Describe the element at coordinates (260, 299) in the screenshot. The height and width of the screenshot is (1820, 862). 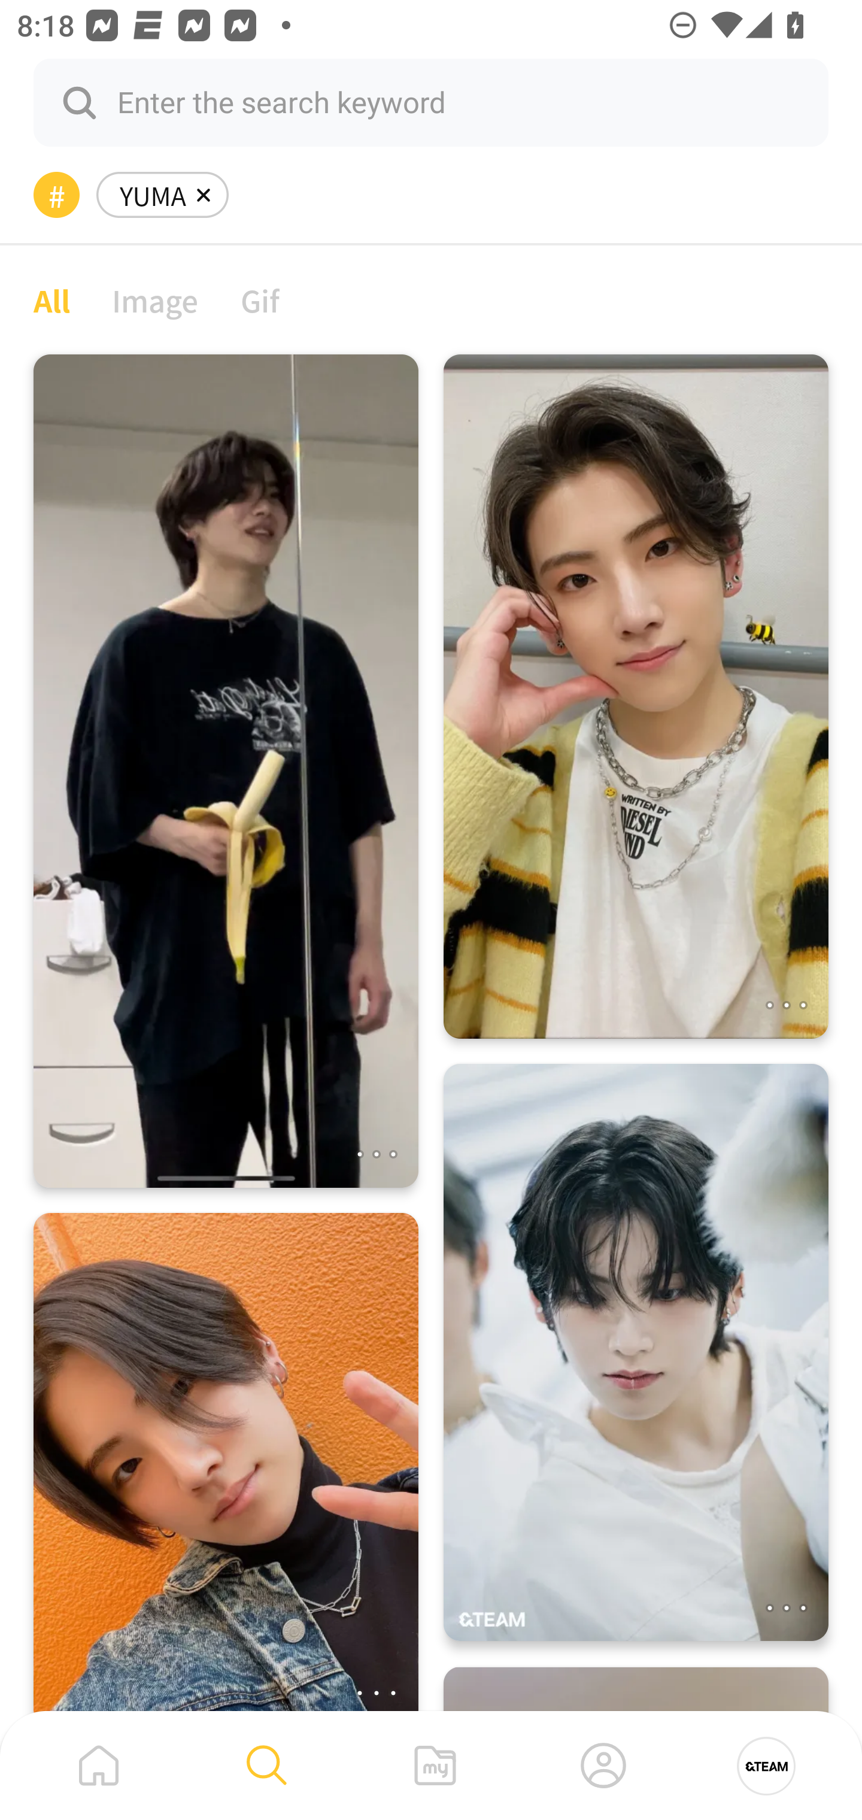
I see `Gif` at that location.